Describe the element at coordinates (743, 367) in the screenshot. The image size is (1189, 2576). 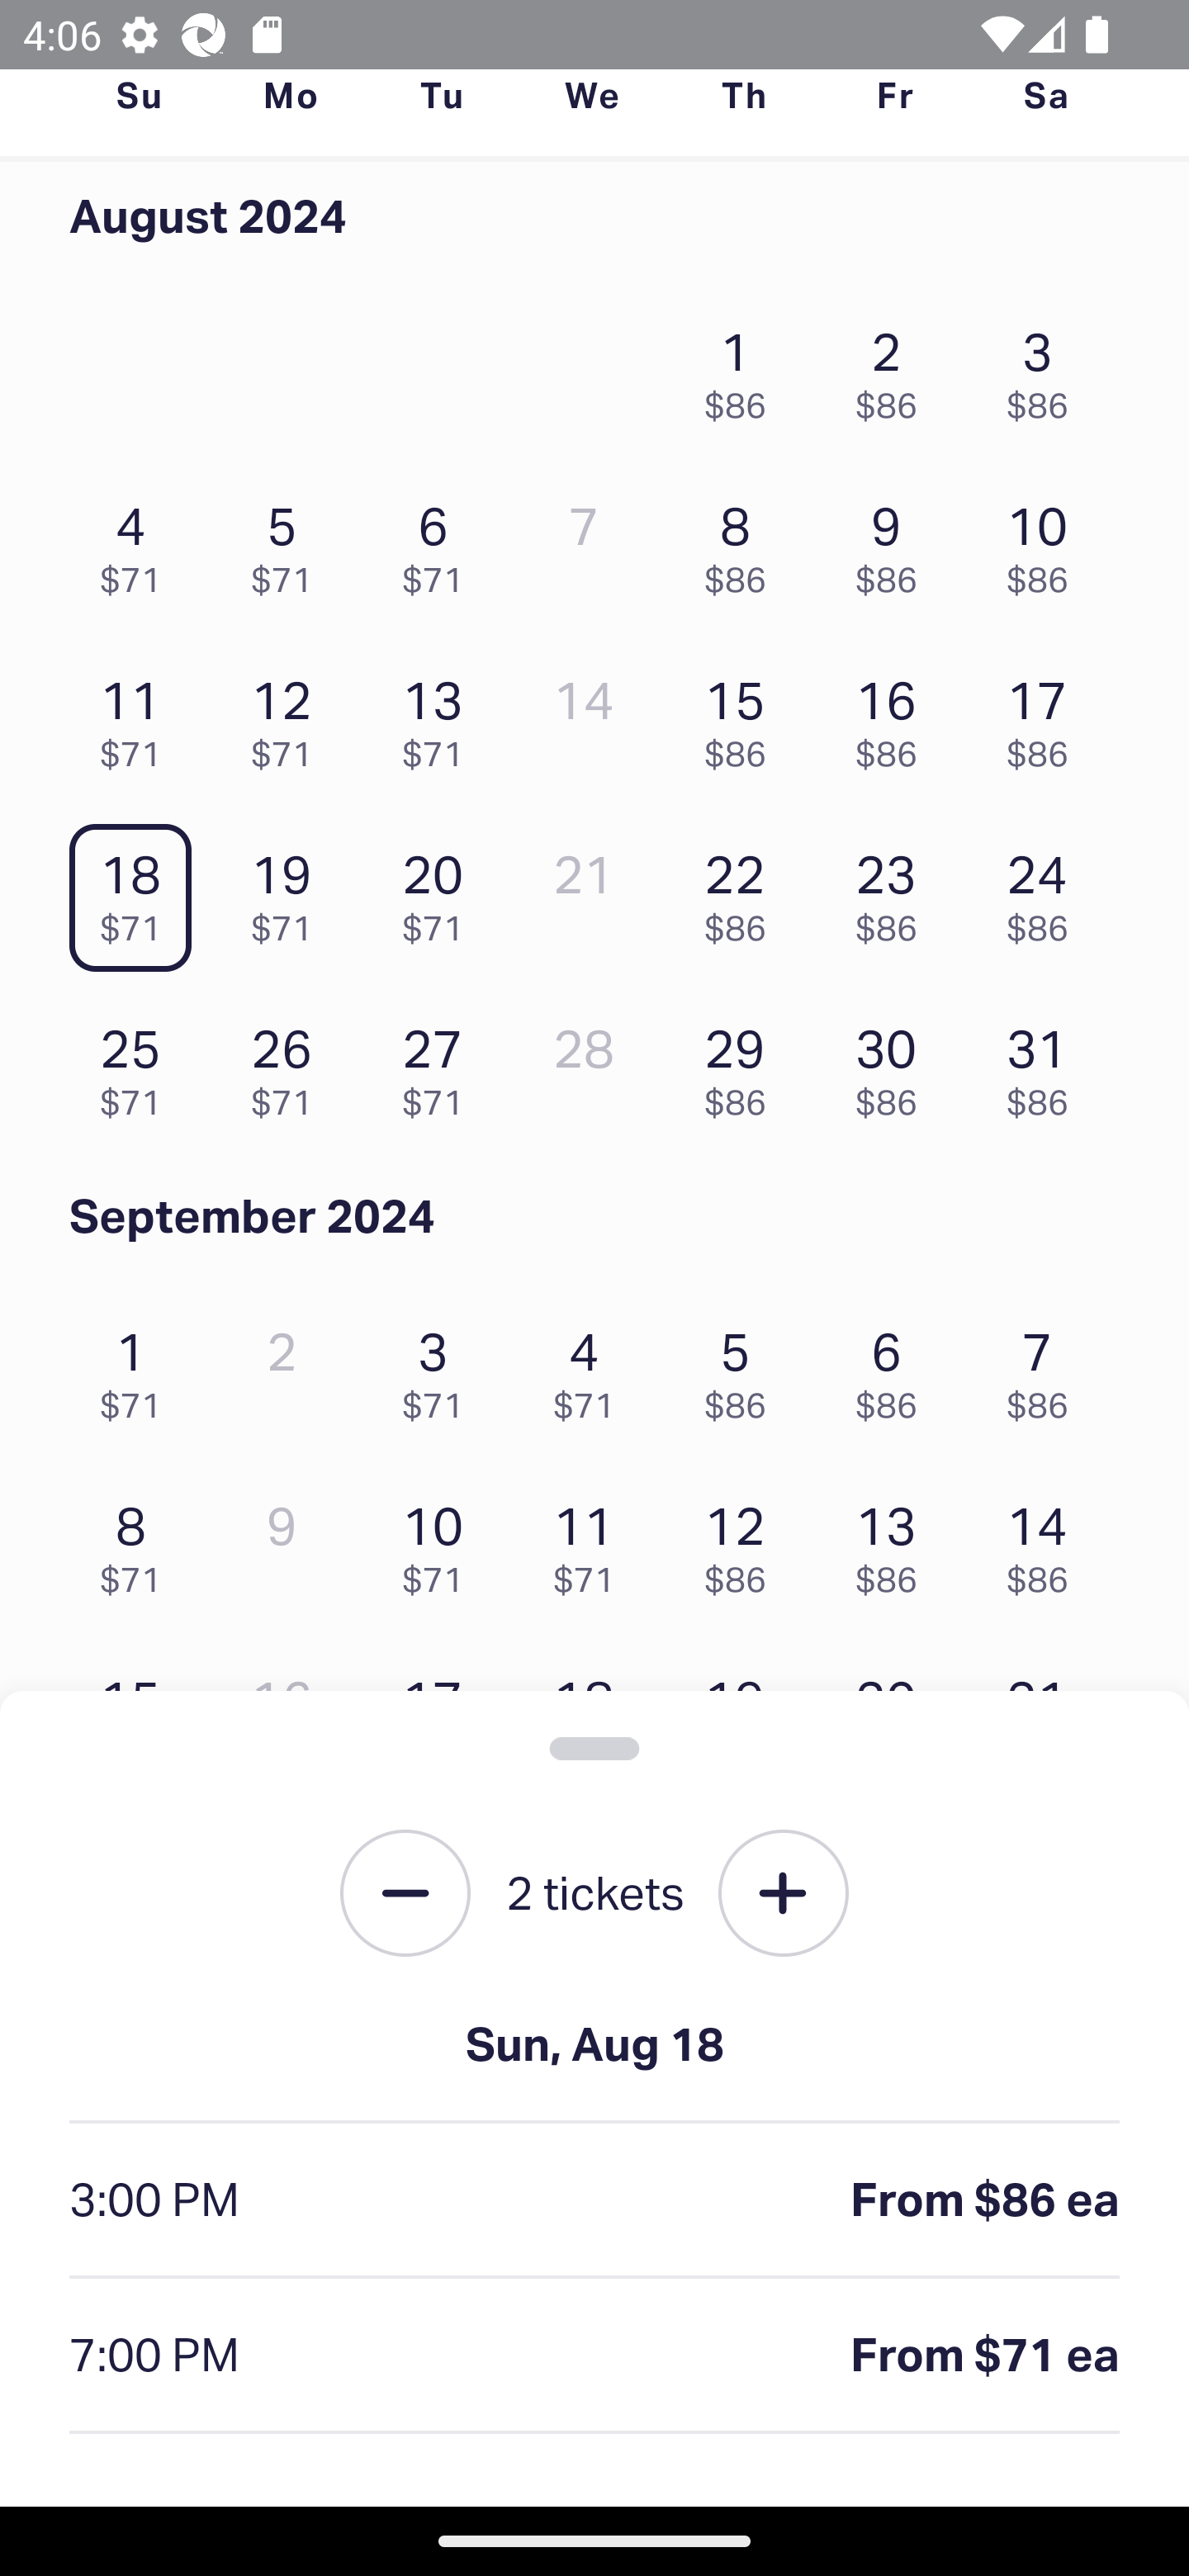
I see `1 $86` at that location.